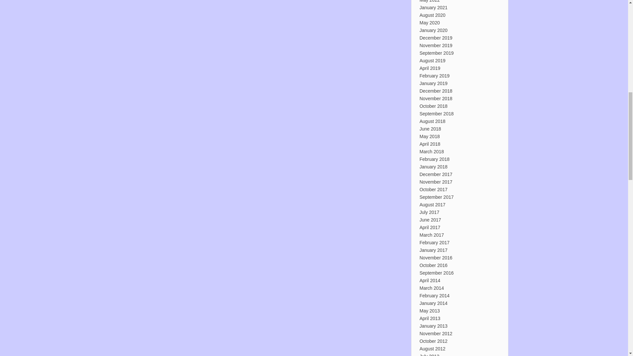 The width and height of the screenshot is (633, 356). I want to click on January 2020, so click(433, 30).